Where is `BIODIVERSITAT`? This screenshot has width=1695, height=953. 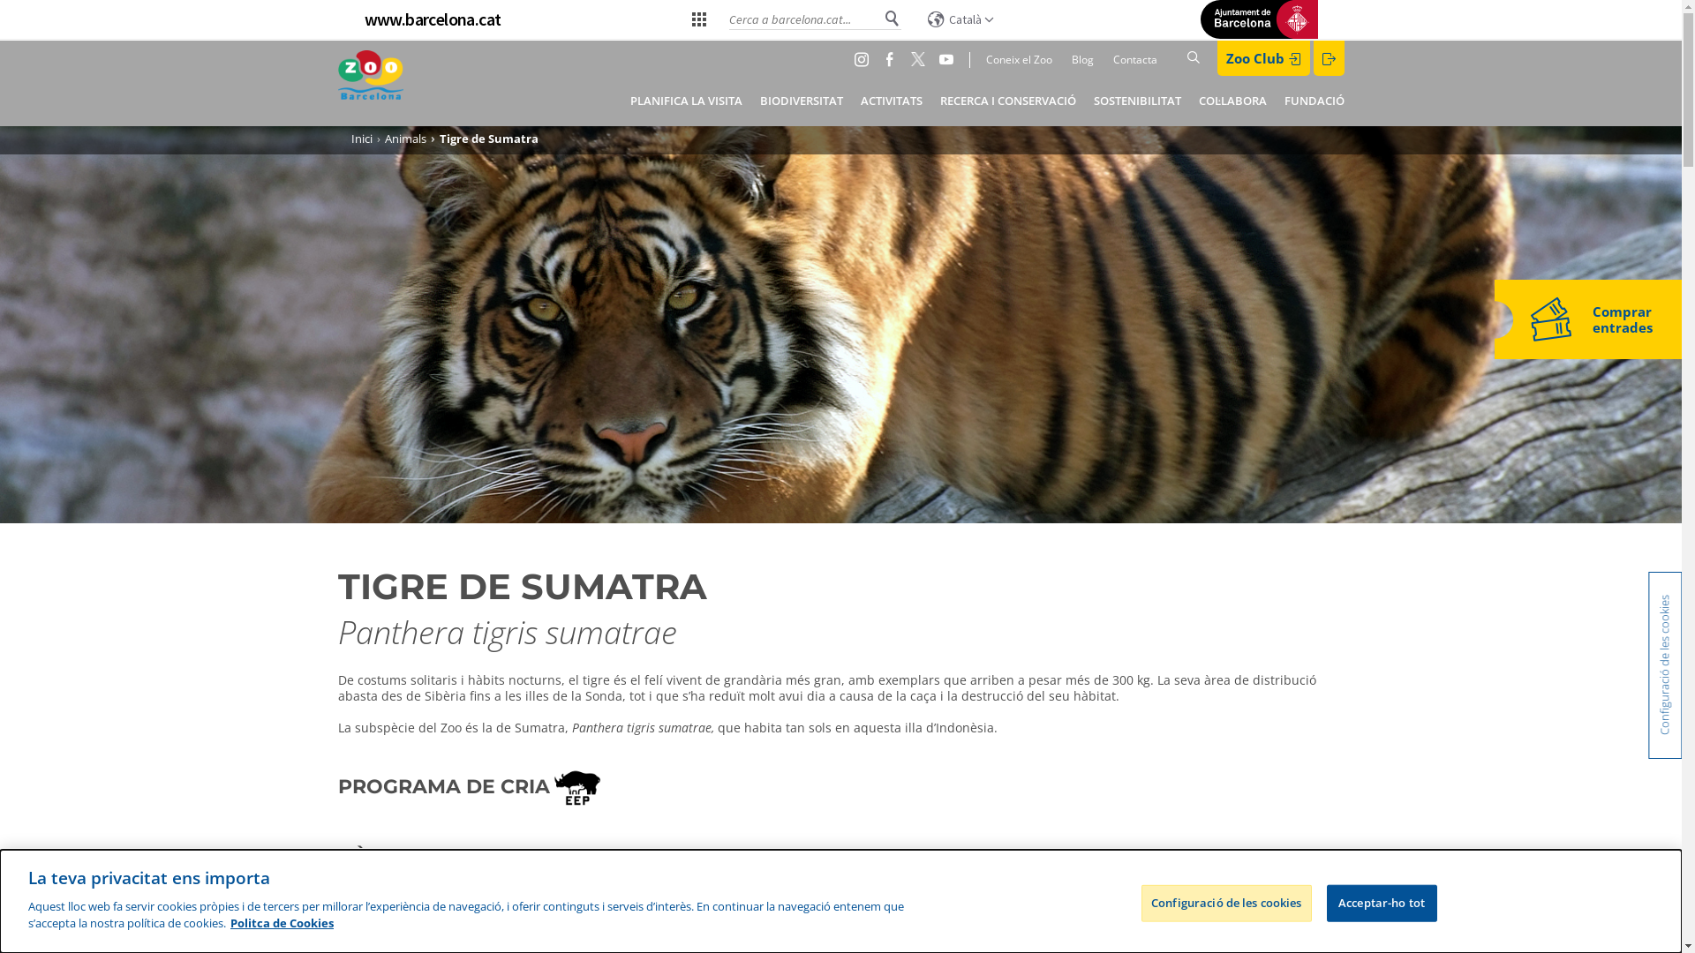
BIODIVERSITAT is located at coordinates (801, 101).